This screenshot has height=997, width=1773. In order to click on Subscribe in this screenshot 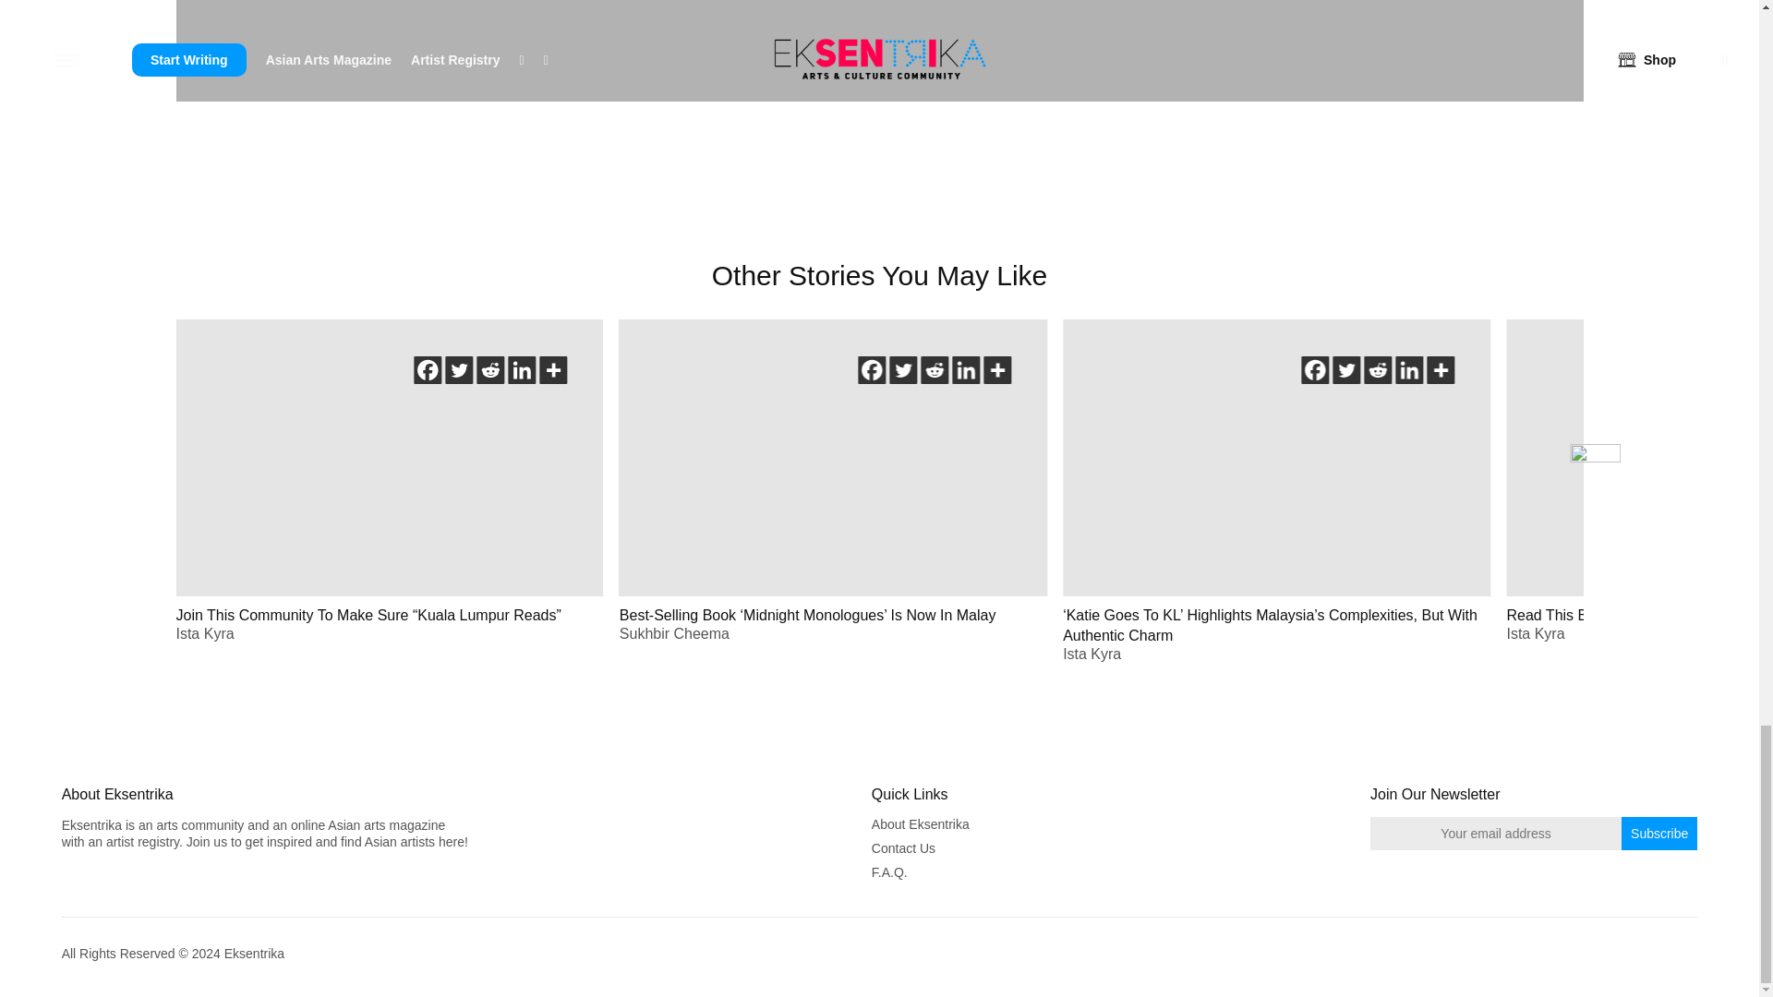, I will do `click(1658, 833)`.